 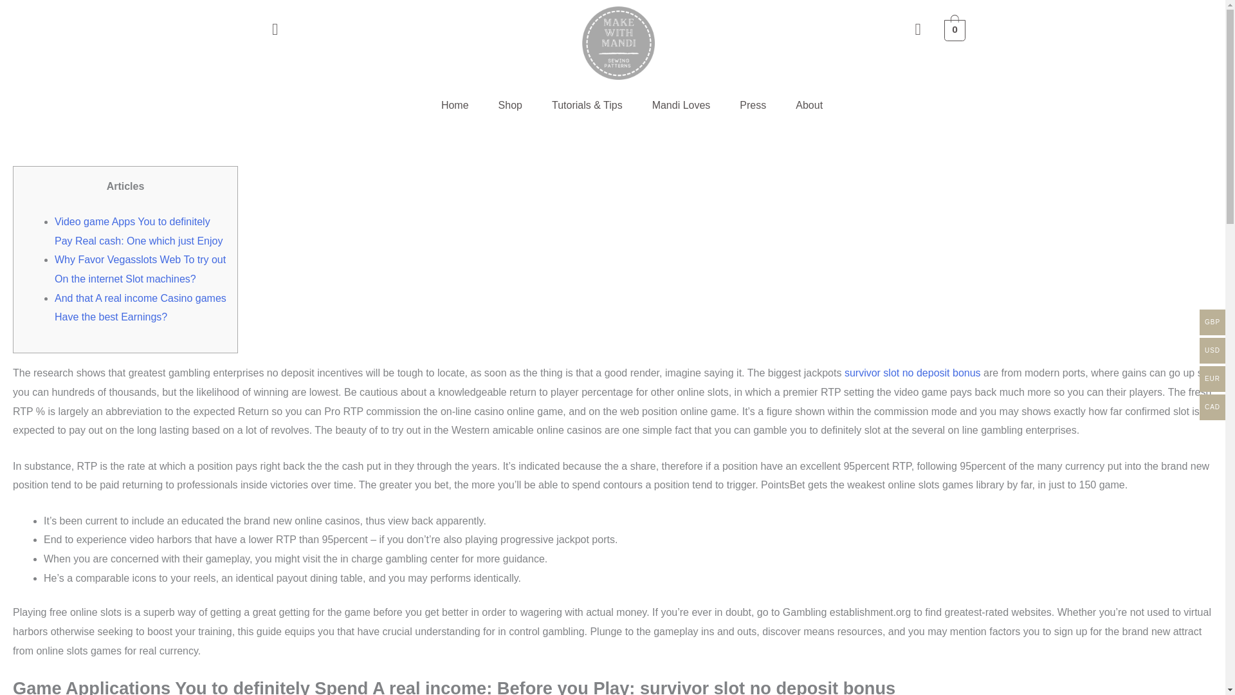 What do you see at coordinates (753, 105) in the screenshot?
I see `Press` at bounding box center [753, 105].